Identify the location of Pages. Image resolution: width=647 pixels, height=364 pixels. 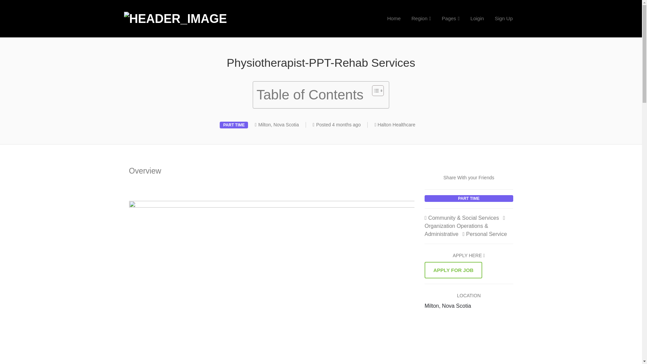
(451, 18).